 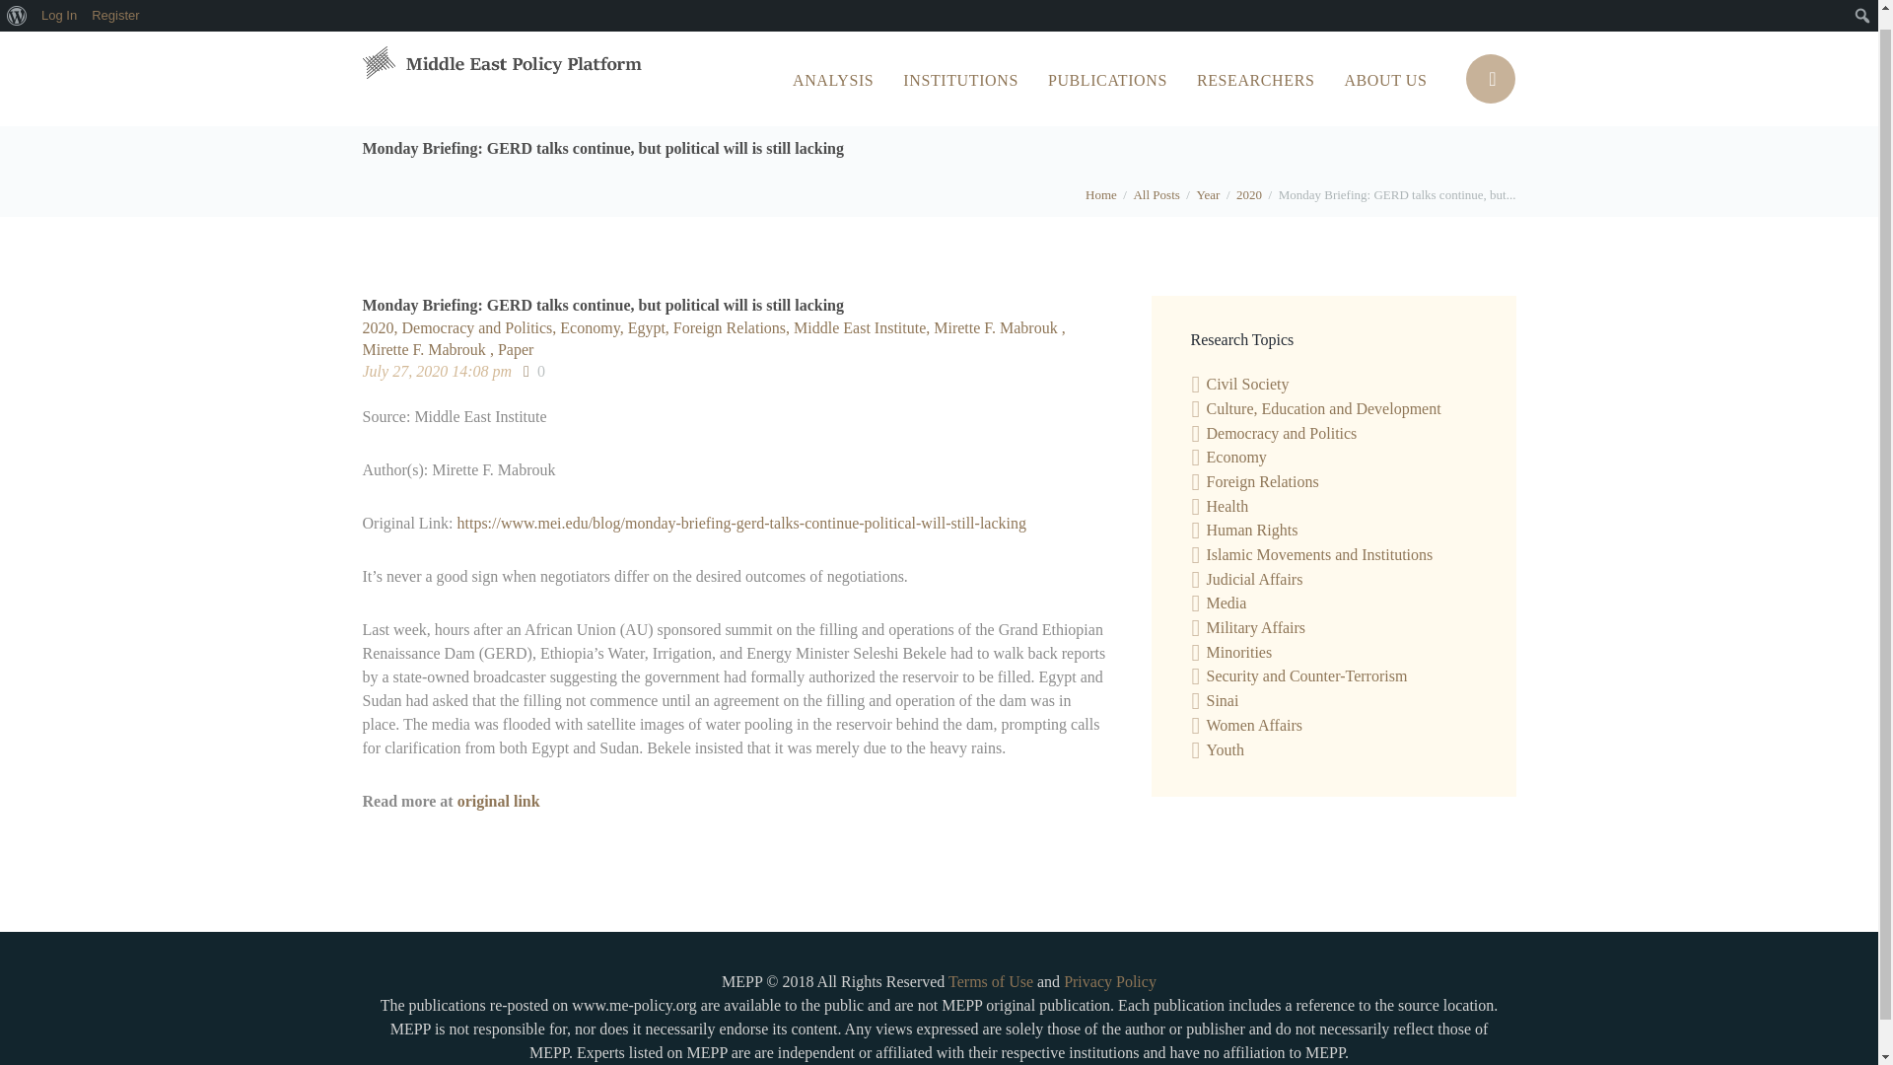 What do you see at coordinates (1491, 79) in the screenshot?
I see `Open search` at bounding box center [1491, 79].